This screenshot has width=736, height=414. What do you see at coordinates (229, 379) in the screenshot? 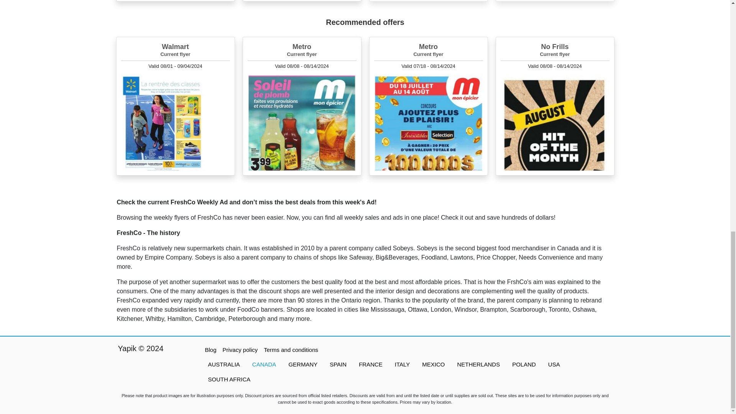
I see `South Africa` at bounding box center [229, 379].